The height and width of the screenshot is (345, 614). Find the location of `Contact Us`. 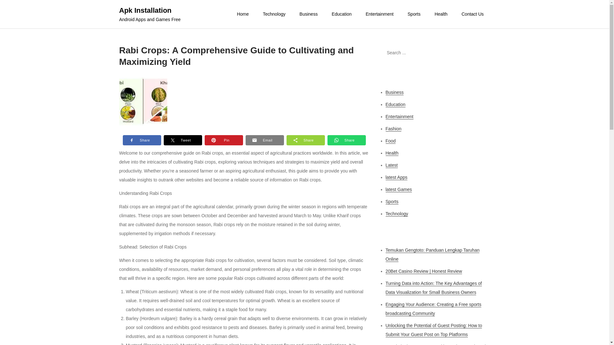

Contact Us is located at coordinates (472, 14).